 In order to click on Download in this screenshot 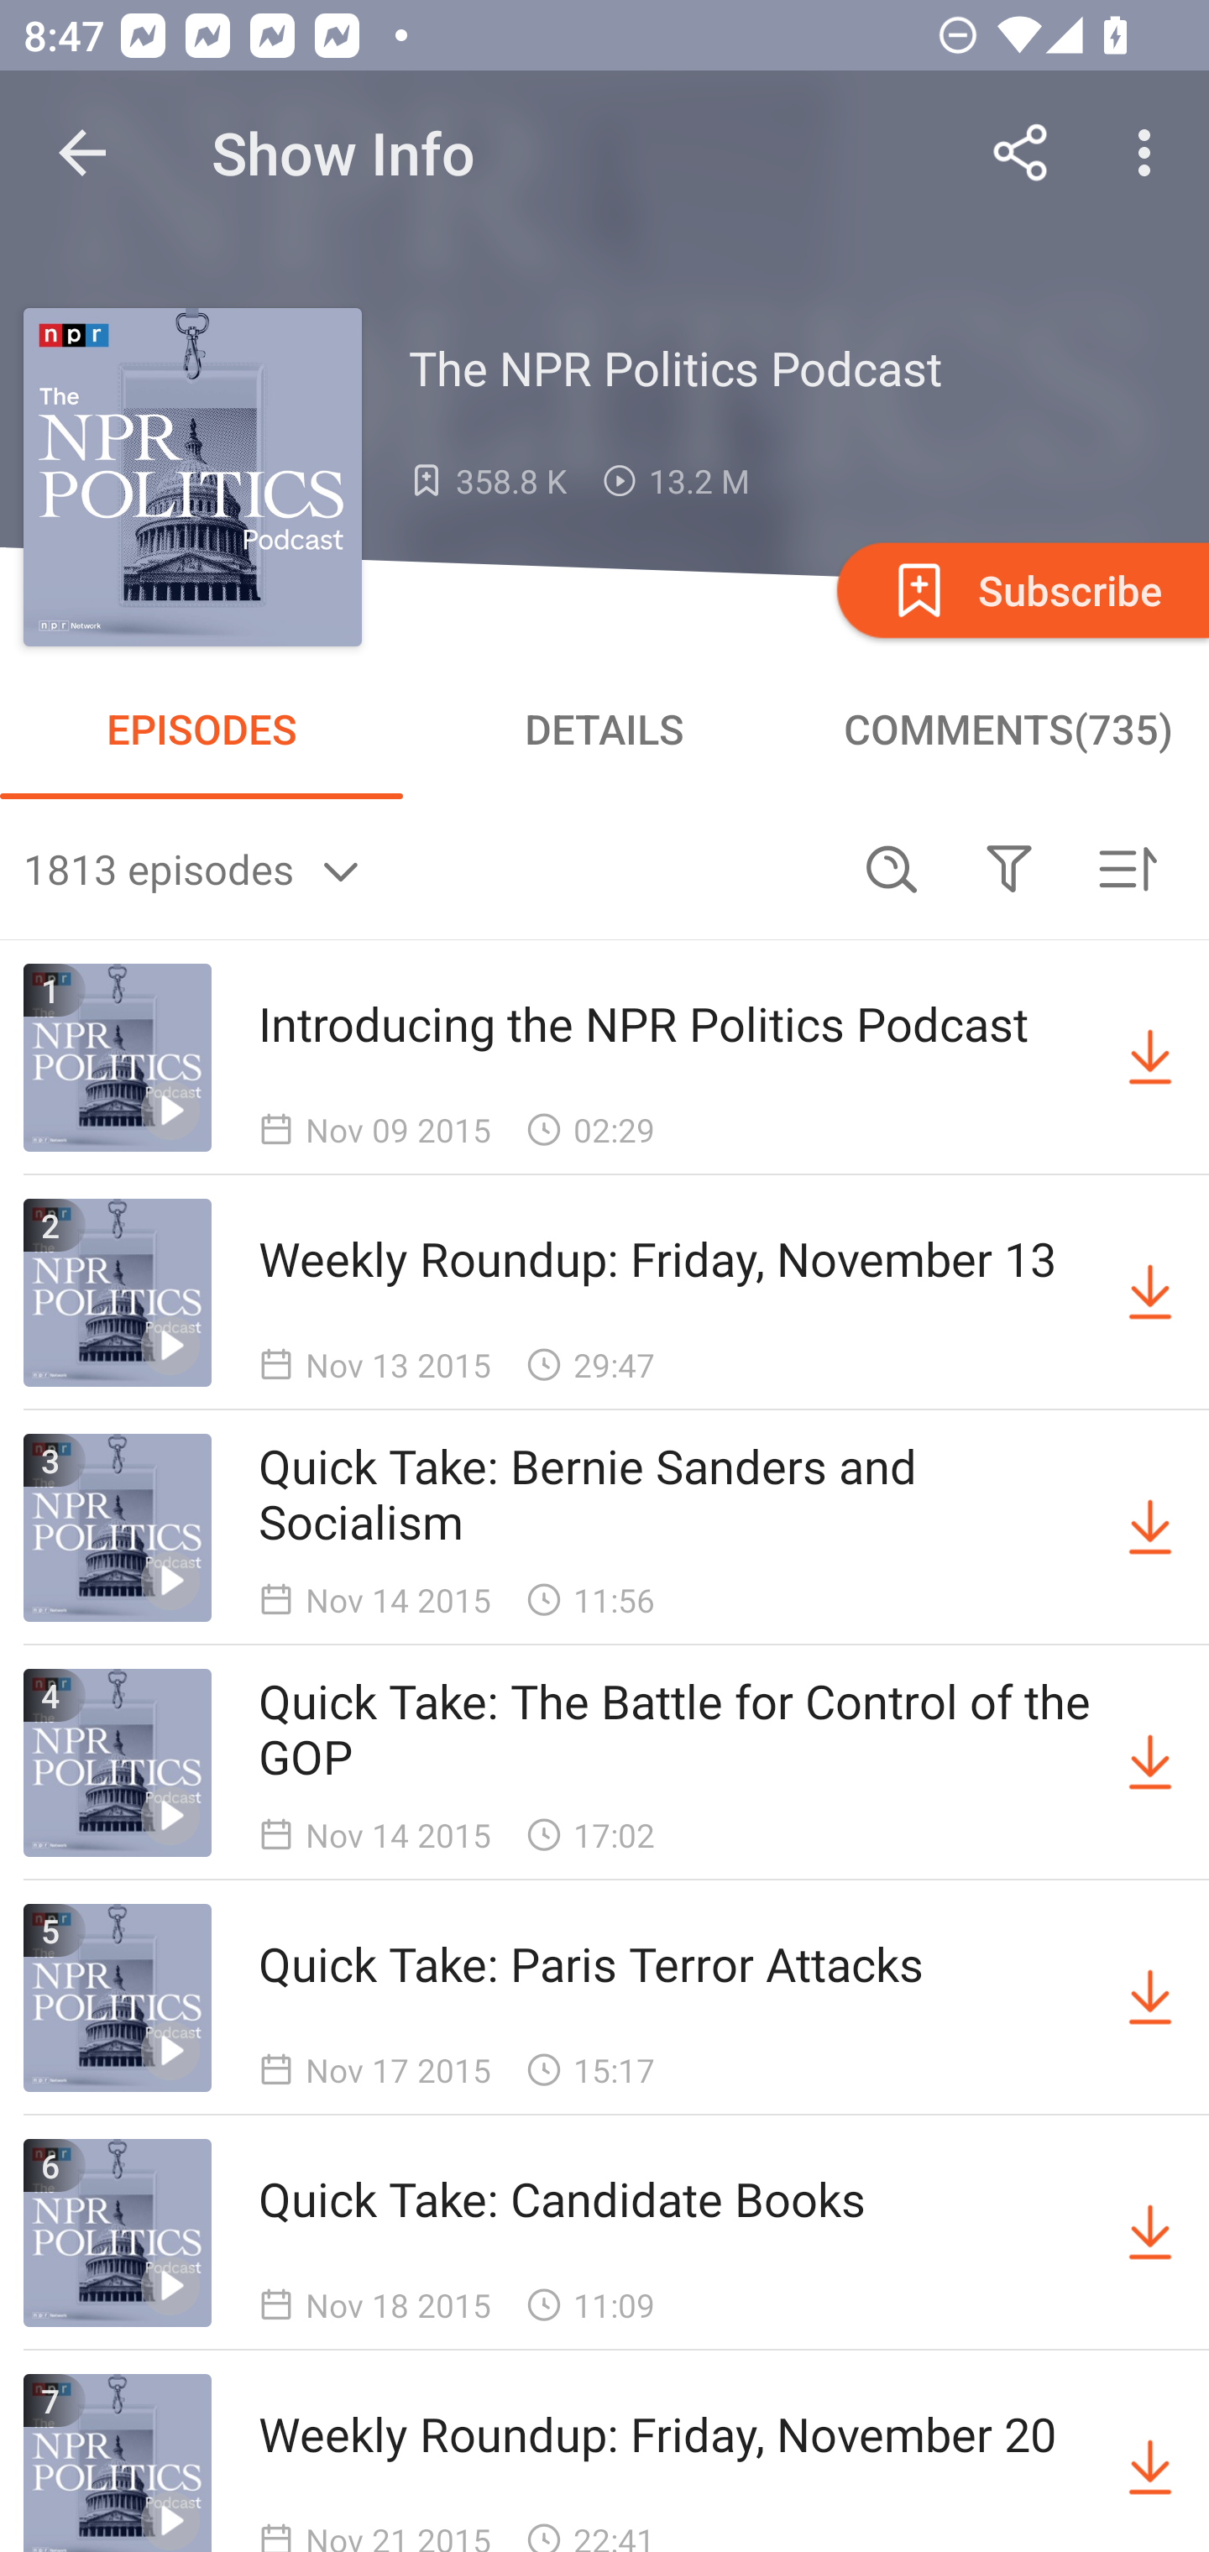, I will do `click(1150, 1763)`.